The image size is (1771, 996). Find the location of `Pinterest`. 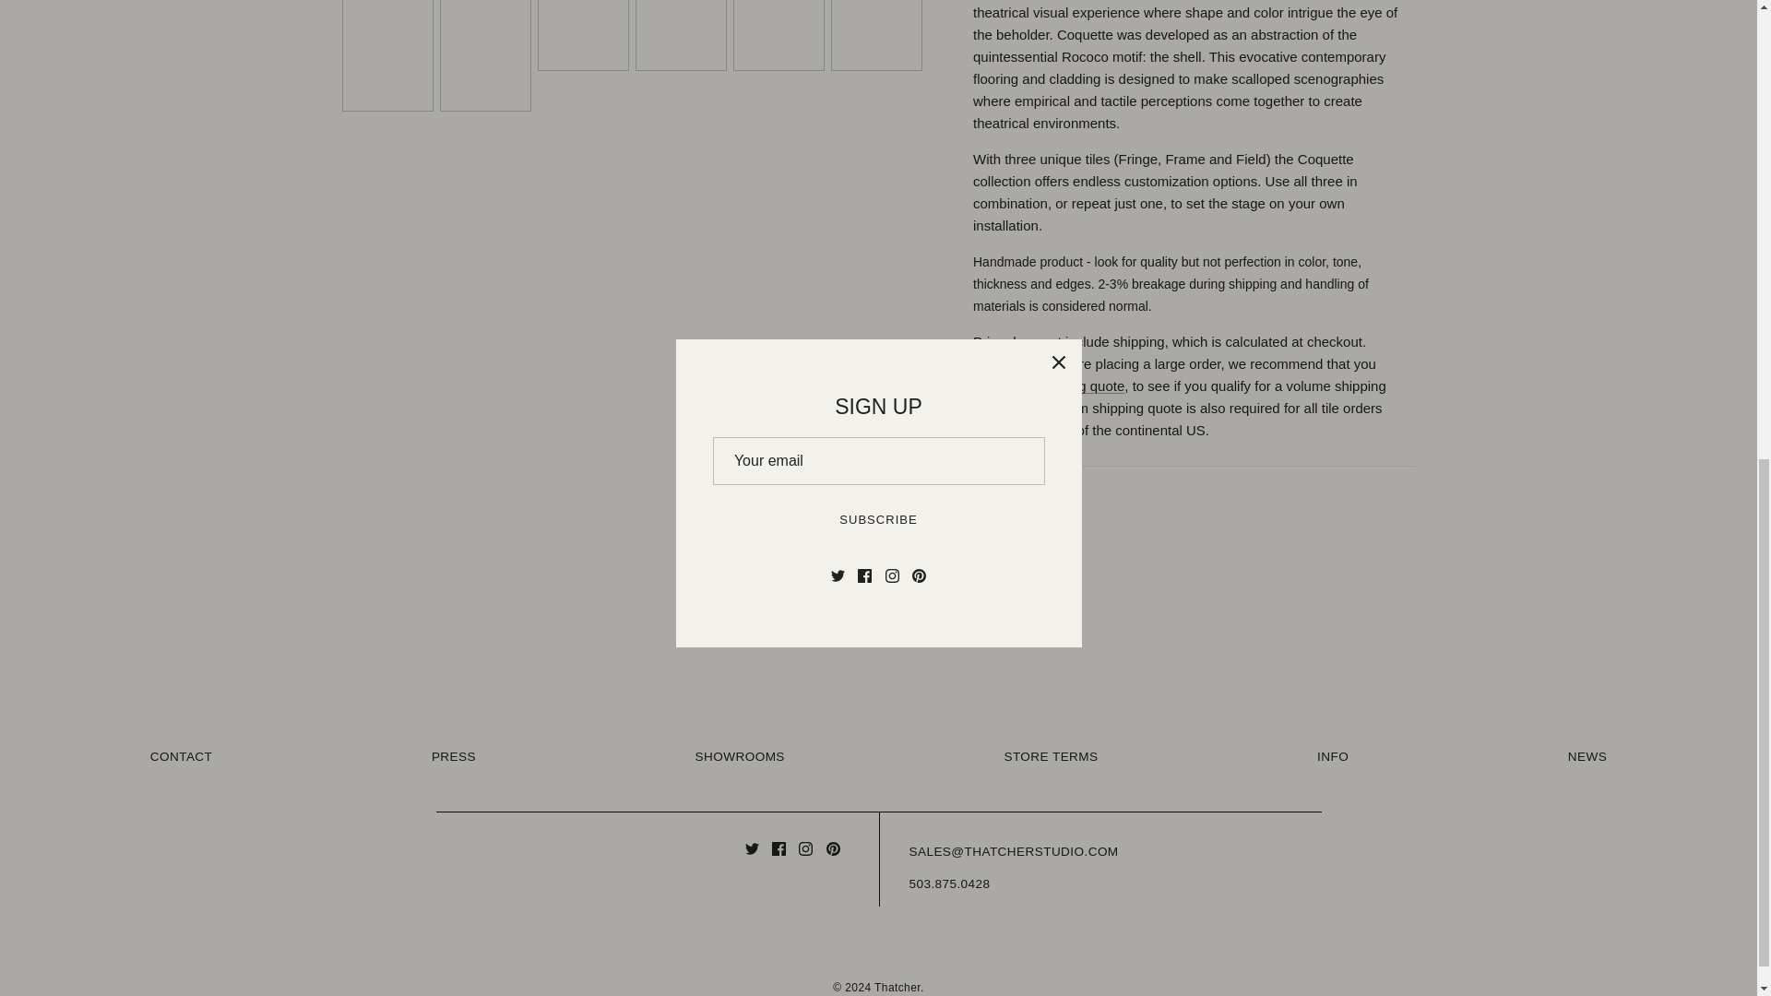

Pinterest is located at coordinates (833, 848).